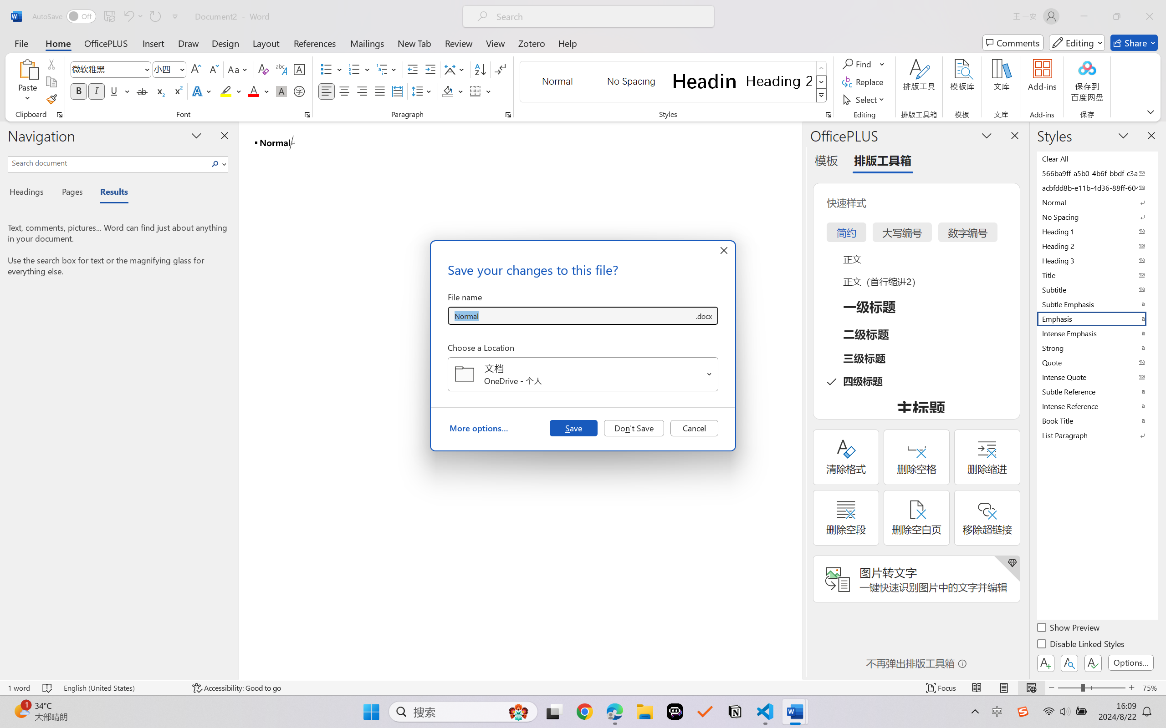  Describe the element at coordinates (675, 712) in the screenshot. I see `Poe` at that location.